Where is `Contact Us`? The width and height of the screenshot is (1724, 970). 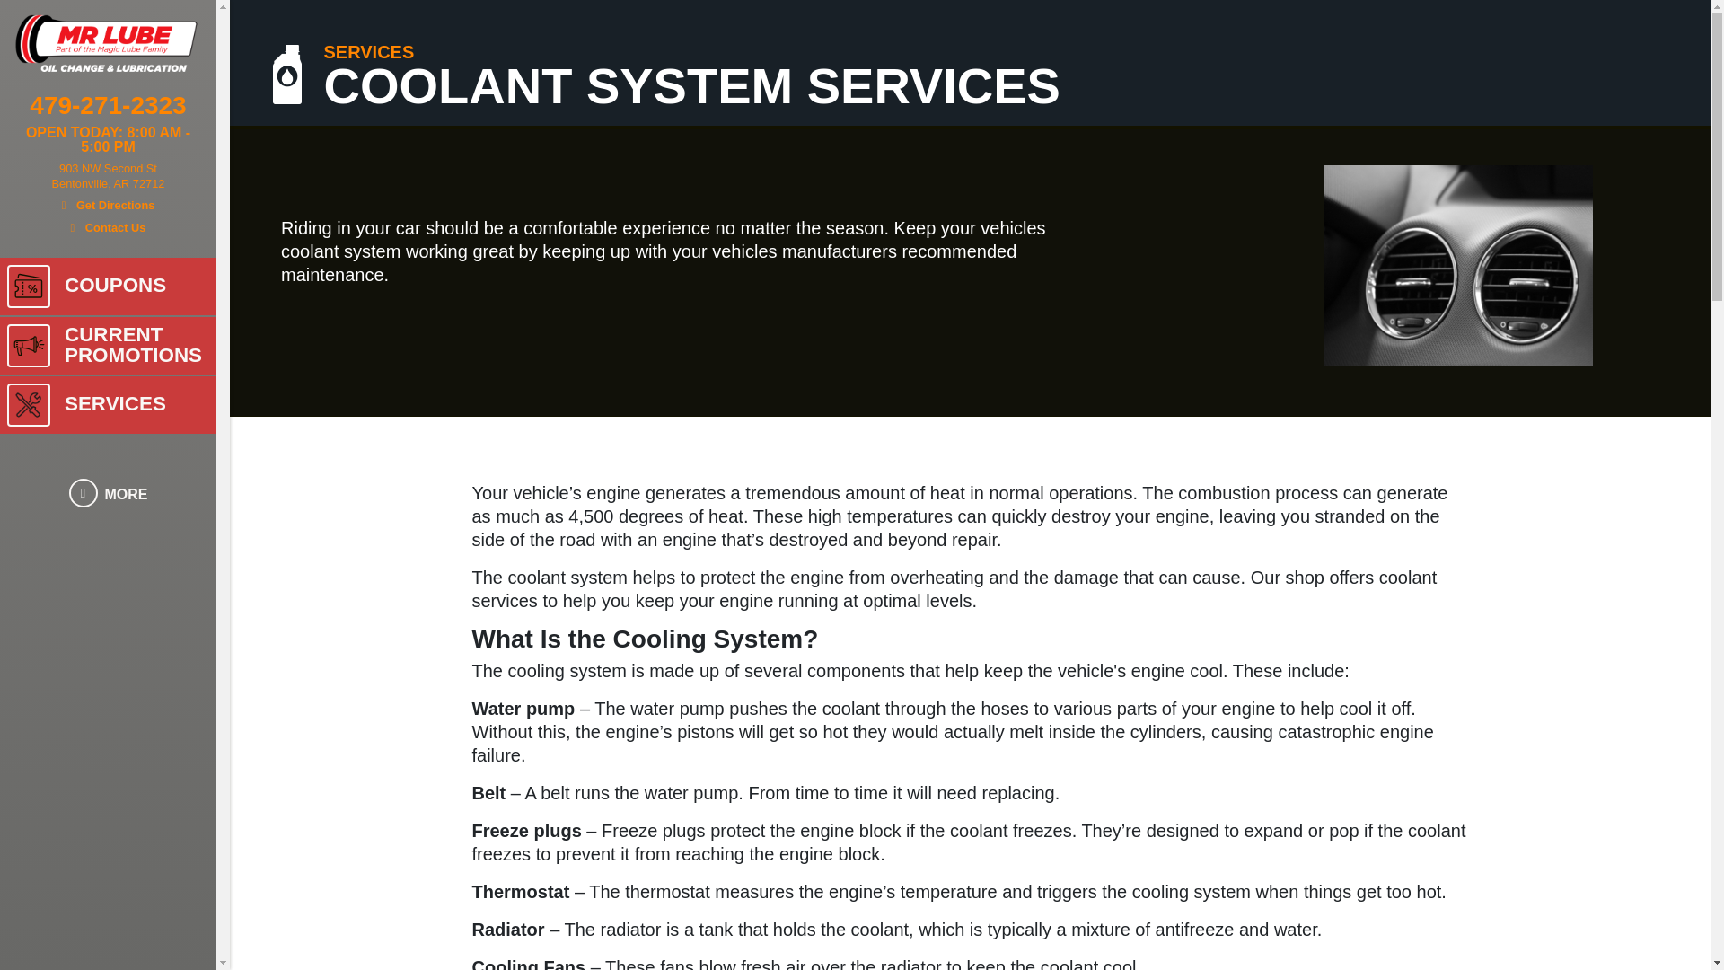
Contact Us is located at coordinates (108, 225).